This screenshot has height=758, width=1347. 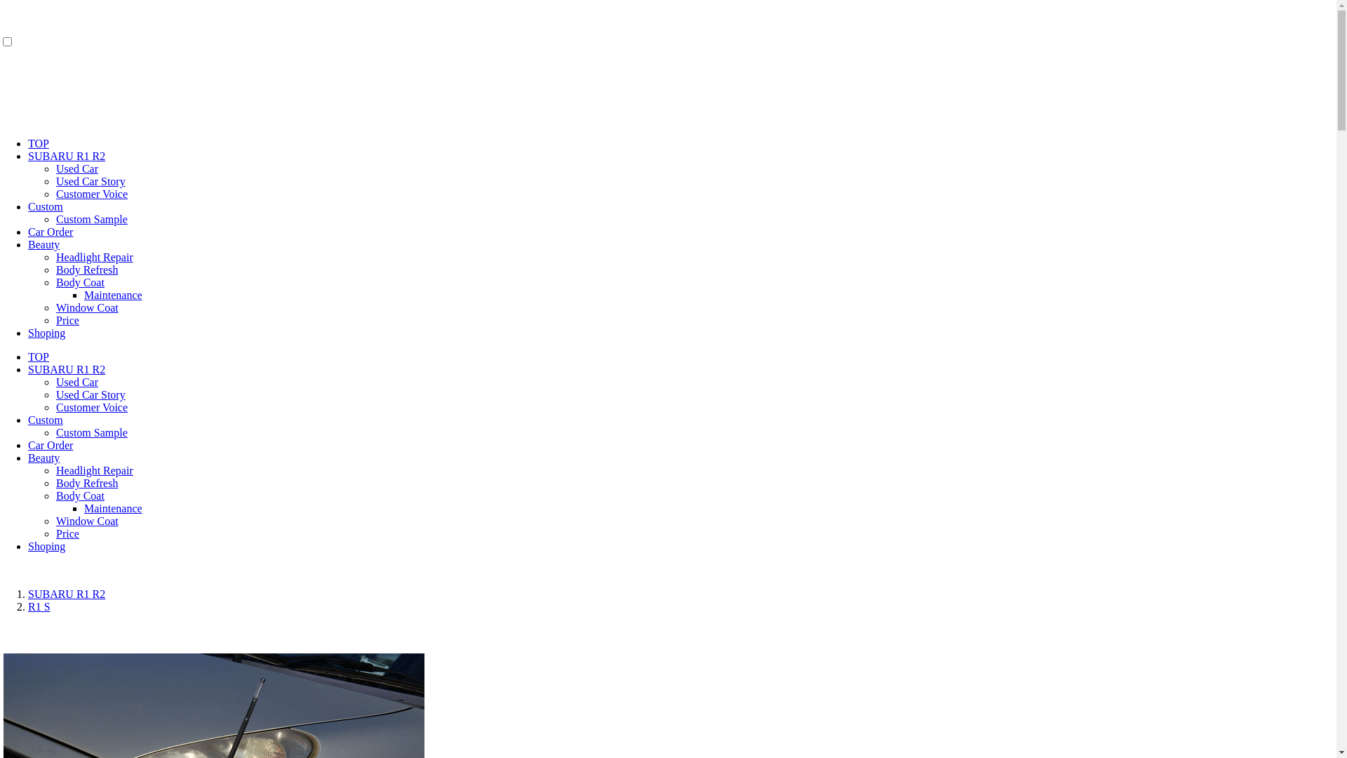 I want to click on Customer Voice, so click(x=92, y=194).